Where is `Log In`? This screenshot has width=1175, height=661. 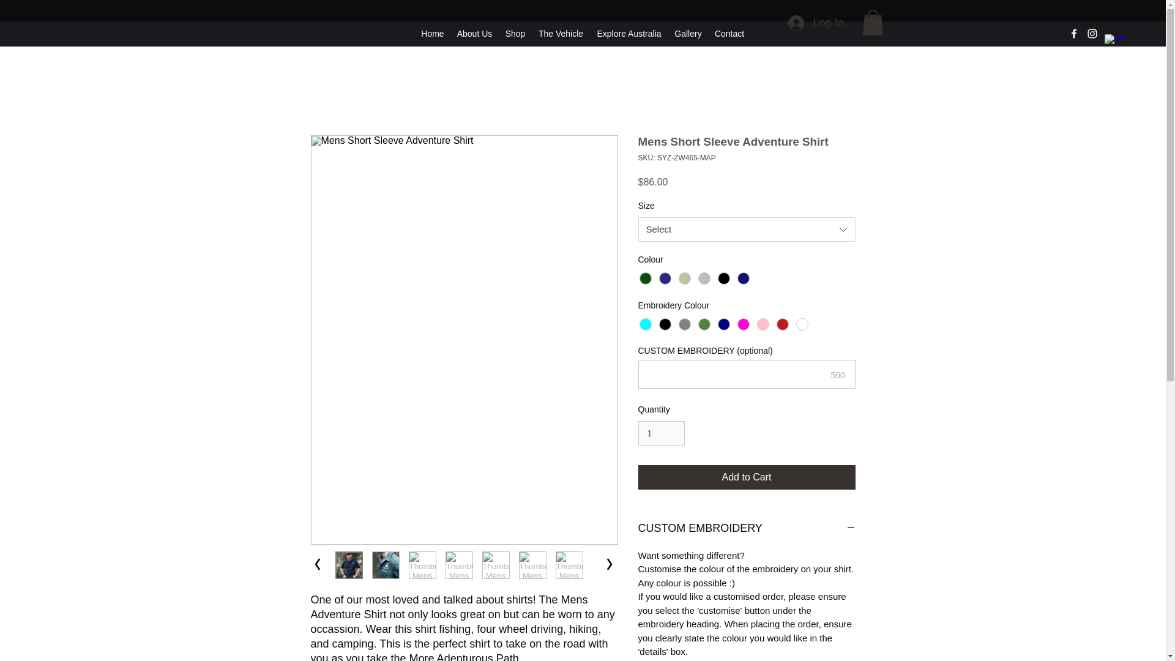
Log In is located at coordinates (816, 23).